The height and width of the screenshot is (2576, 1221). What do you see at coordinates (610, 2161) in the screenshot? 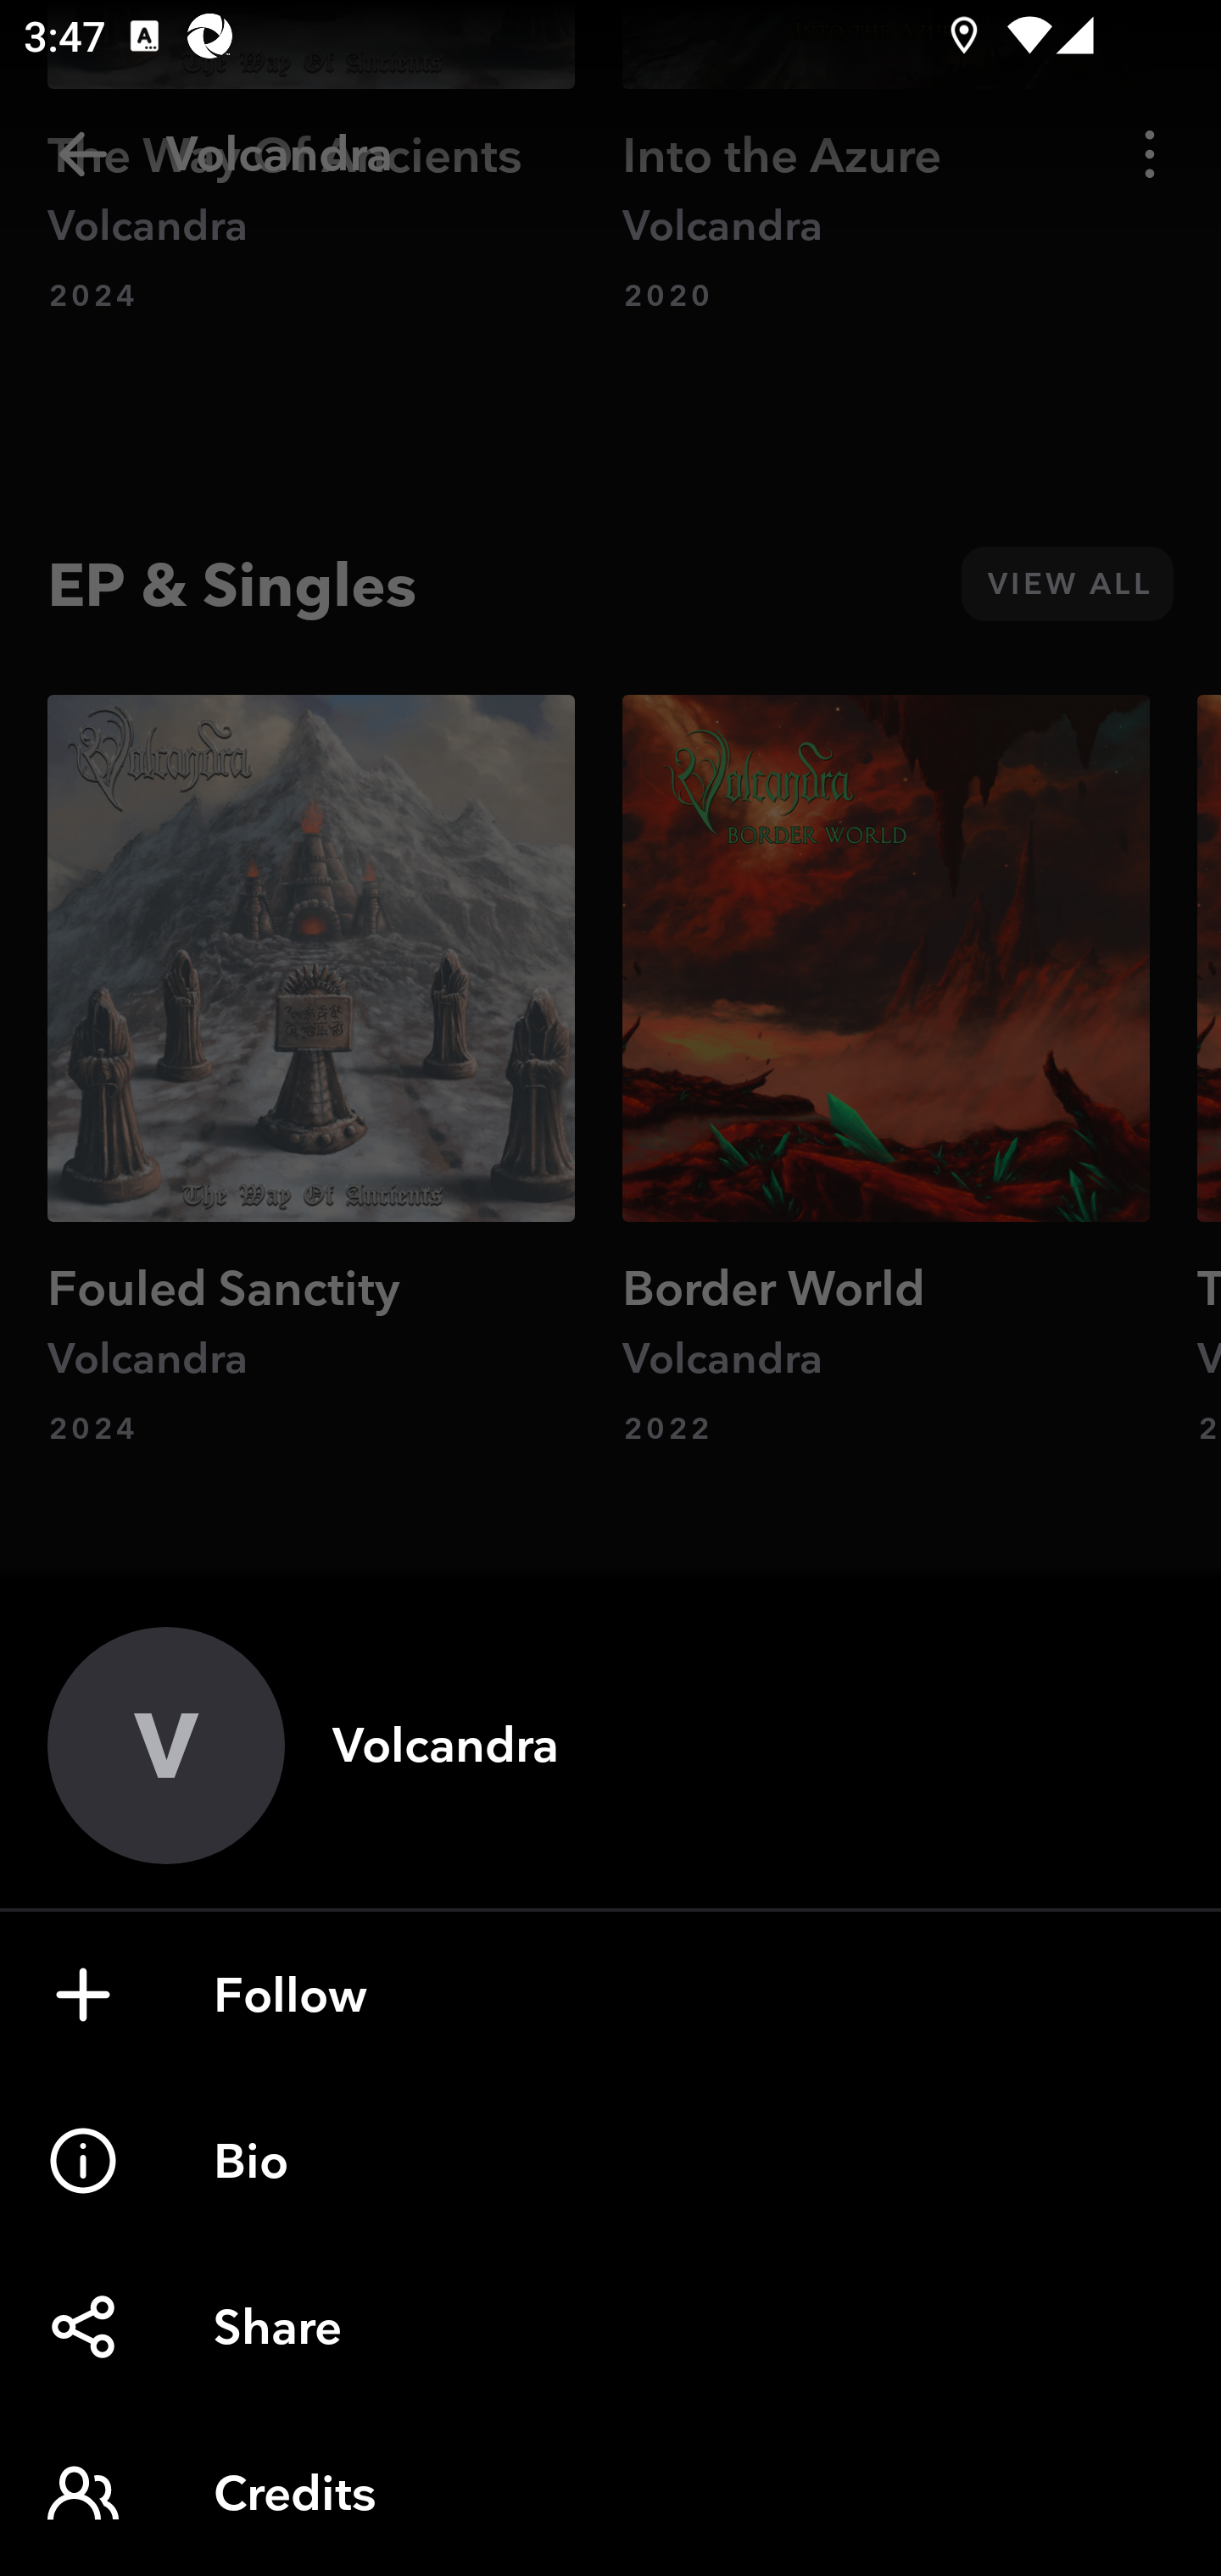
I see `Bio` at bounding box center [610, 2161].